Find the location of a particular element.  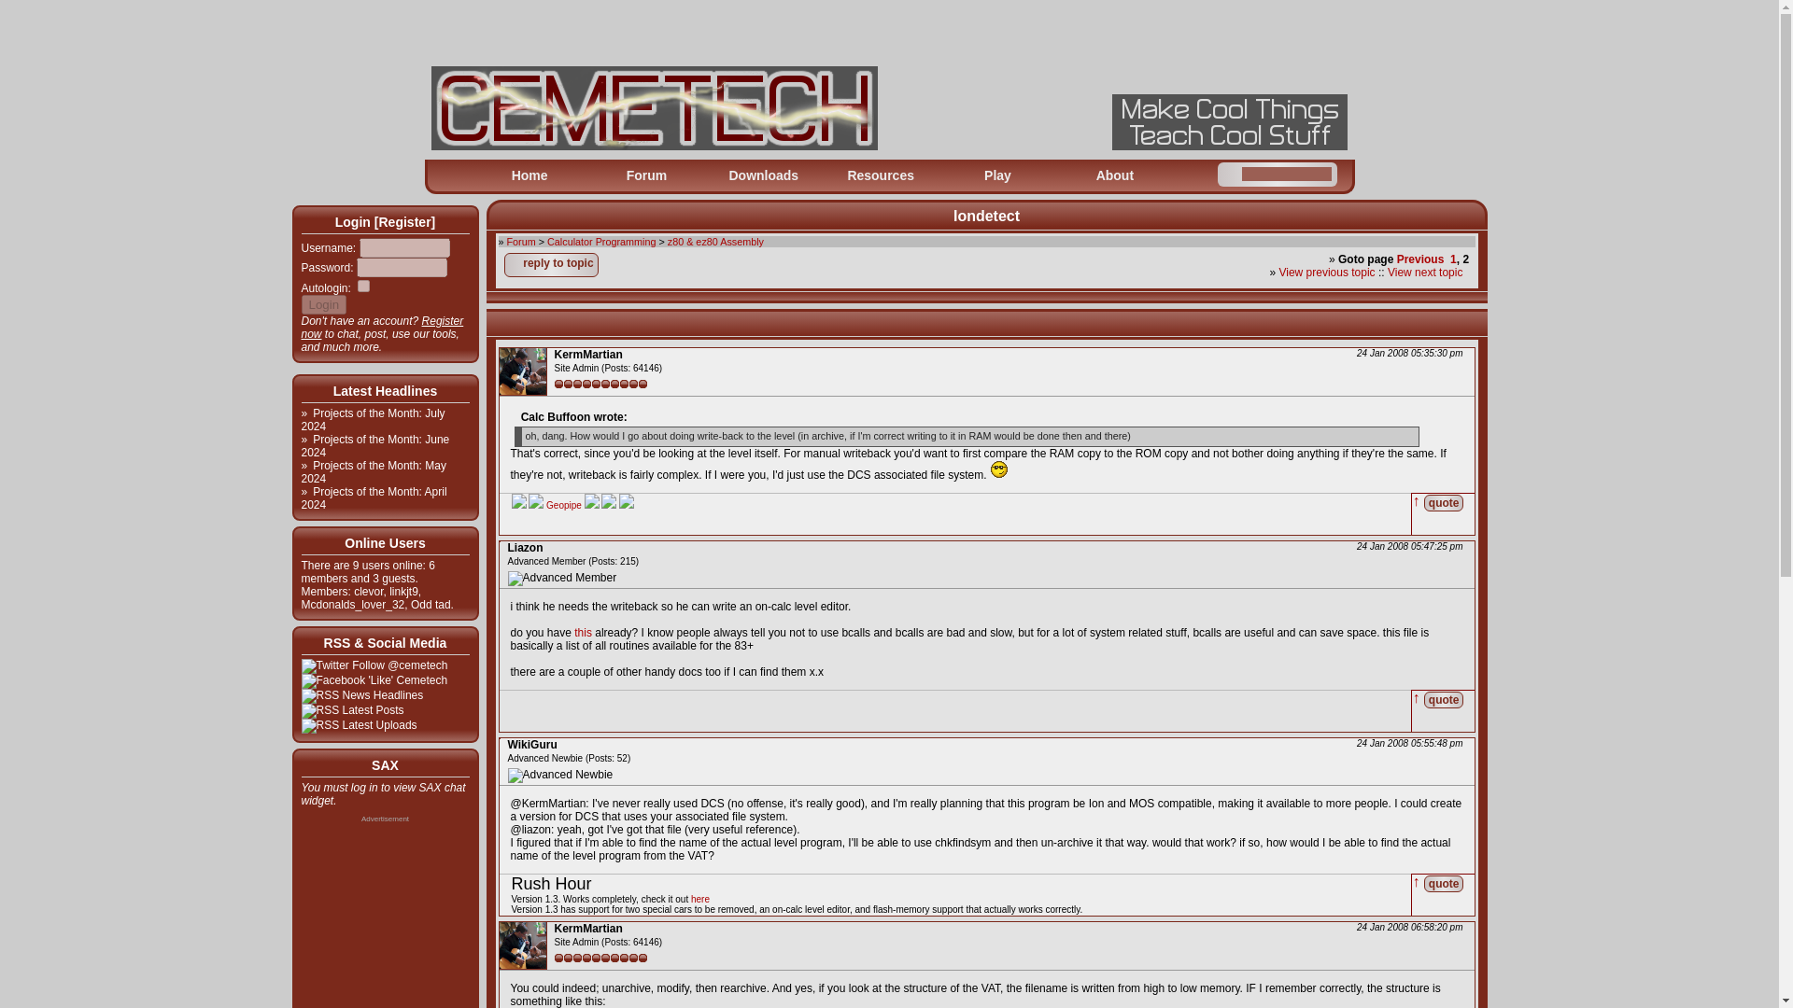

Forum is located at coordinates (521, 241).